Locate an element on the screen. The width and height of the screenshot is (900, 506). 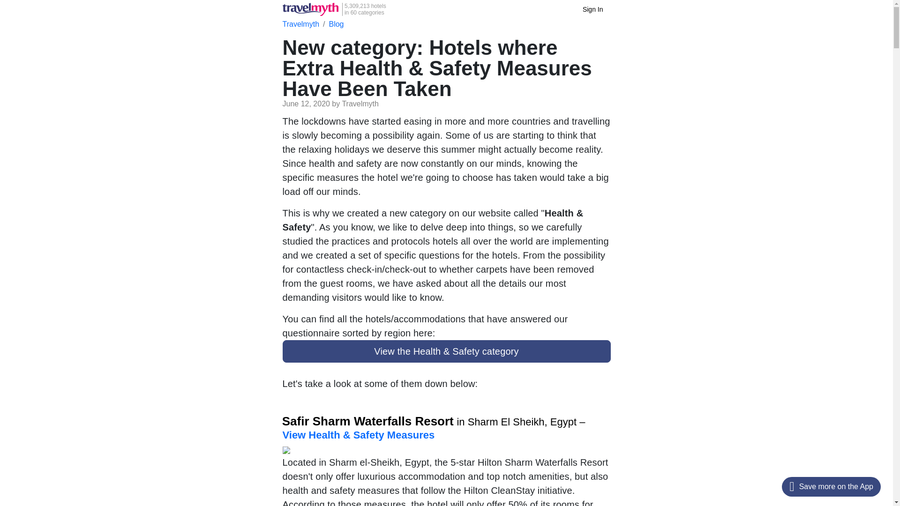
Blog is located at coordinates (334, 9).